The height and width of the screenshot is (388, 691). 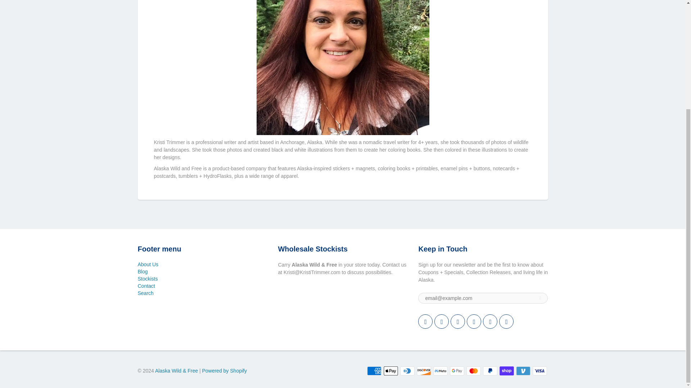 I want to click on Meta Pay, so click(x=441, y=371).